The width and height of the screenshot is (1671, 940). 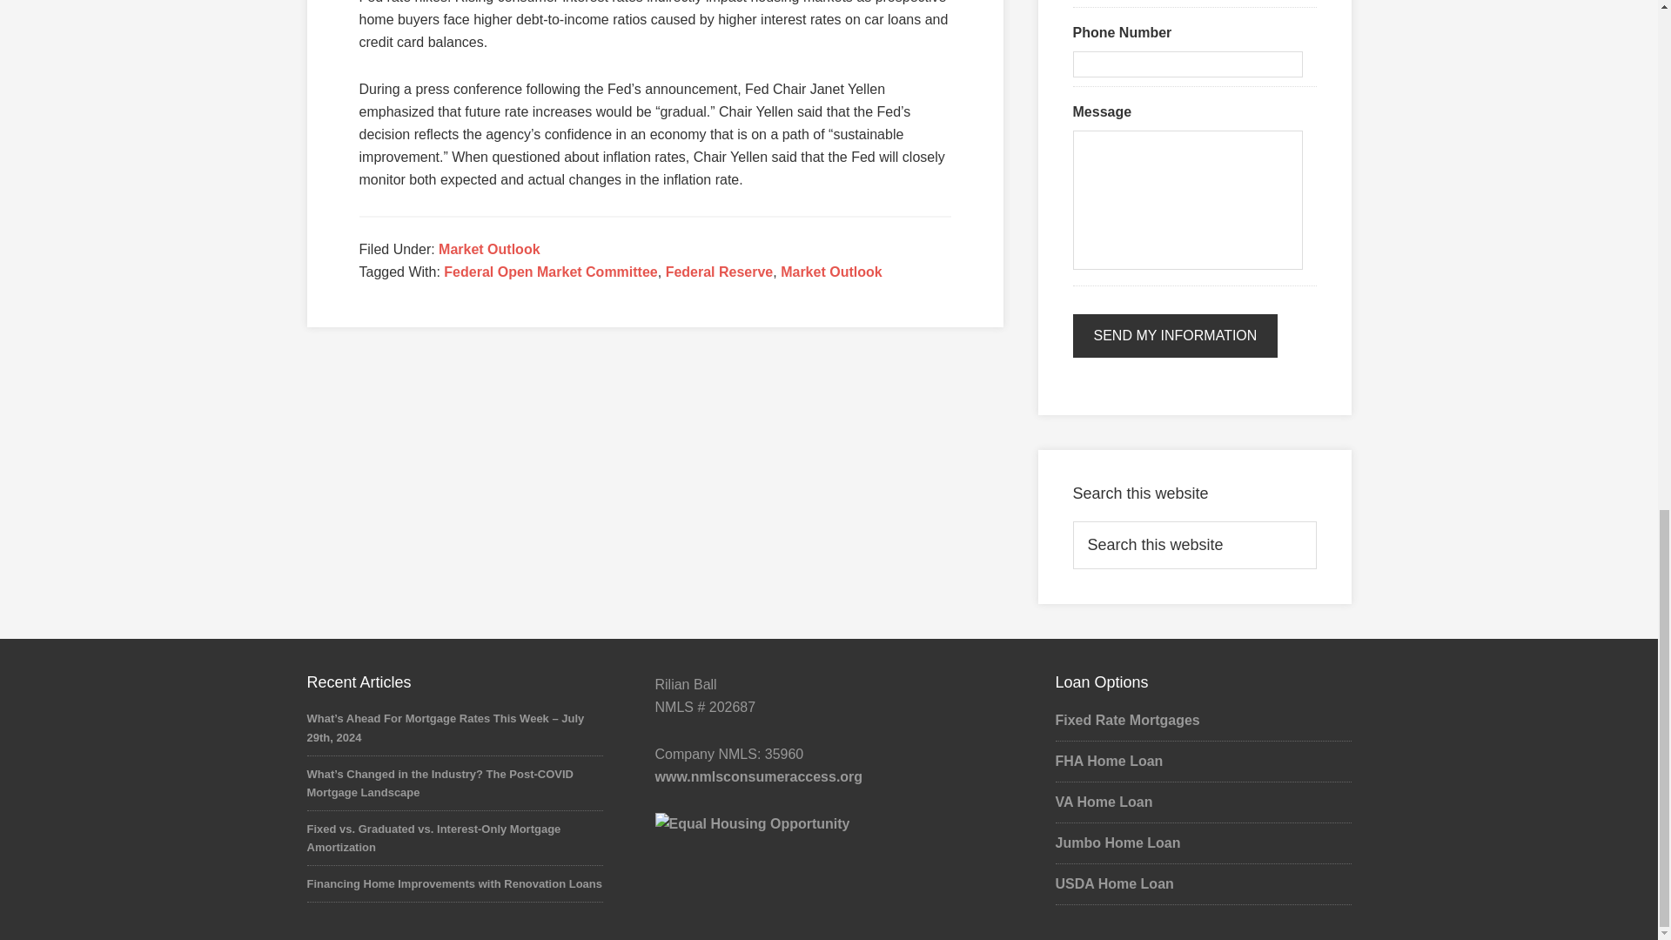 I want to click on Send My Information, so click(x=1175, y=336).